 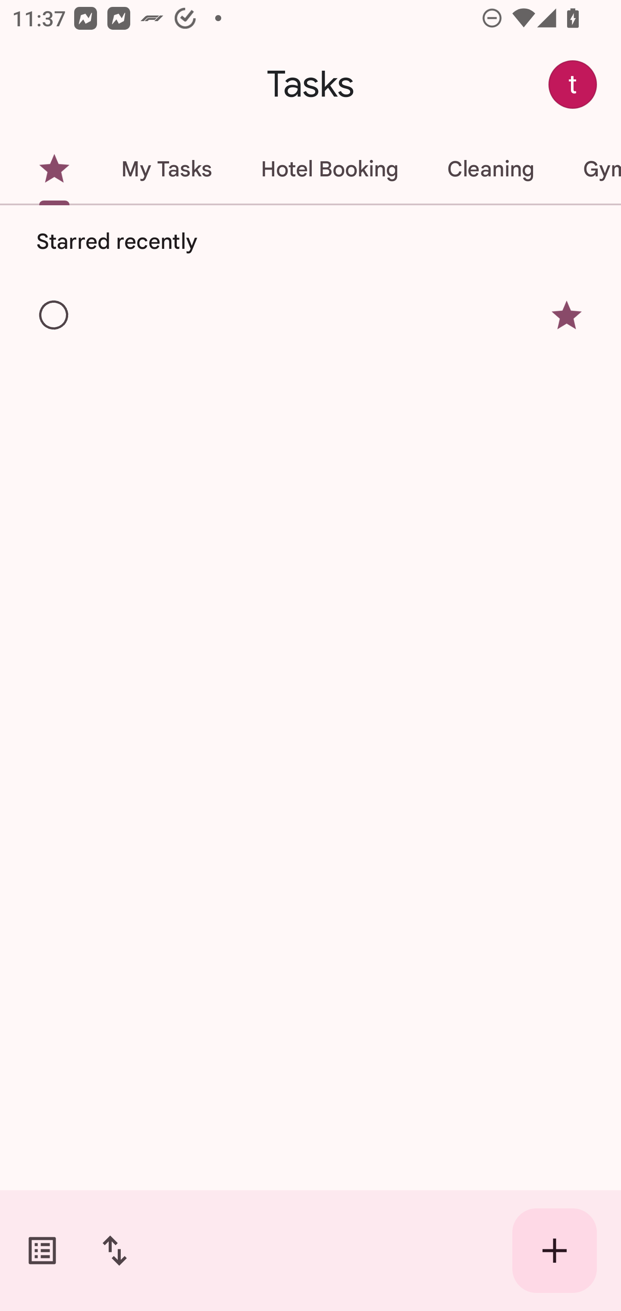 What do you see at coordinates (114, 1251) in the screenshot?
I see `Change sort order` at bounding box center [114, 1251].